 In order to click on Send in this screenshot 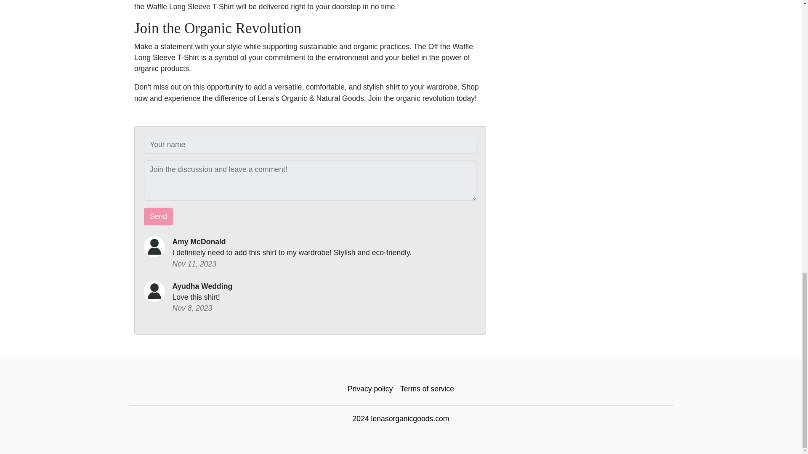, I will do `click(158, 216)`.